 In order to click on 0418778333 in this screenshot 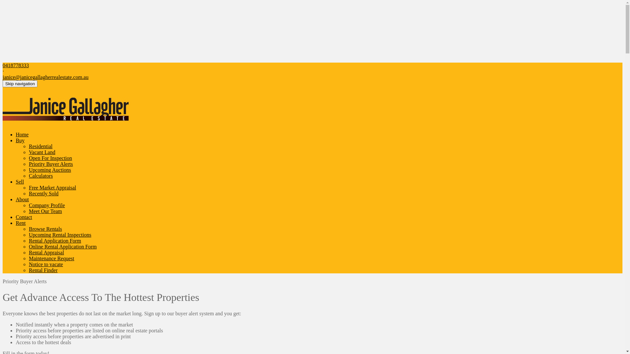, I will do `click(16, 66)`.